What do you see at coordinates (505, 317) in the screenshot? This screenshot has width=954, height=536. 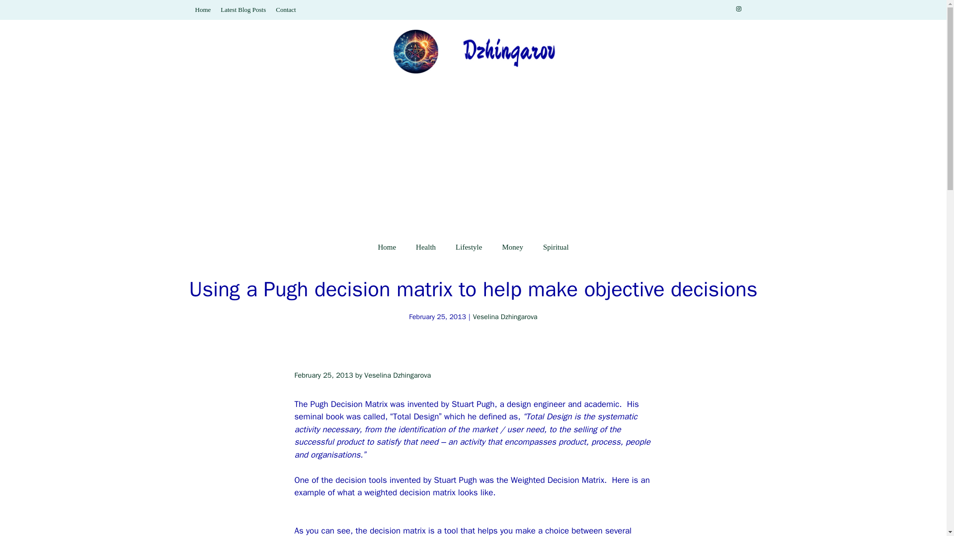 I see `Veselina Dzhingarova` at bounding box center [505, 317].